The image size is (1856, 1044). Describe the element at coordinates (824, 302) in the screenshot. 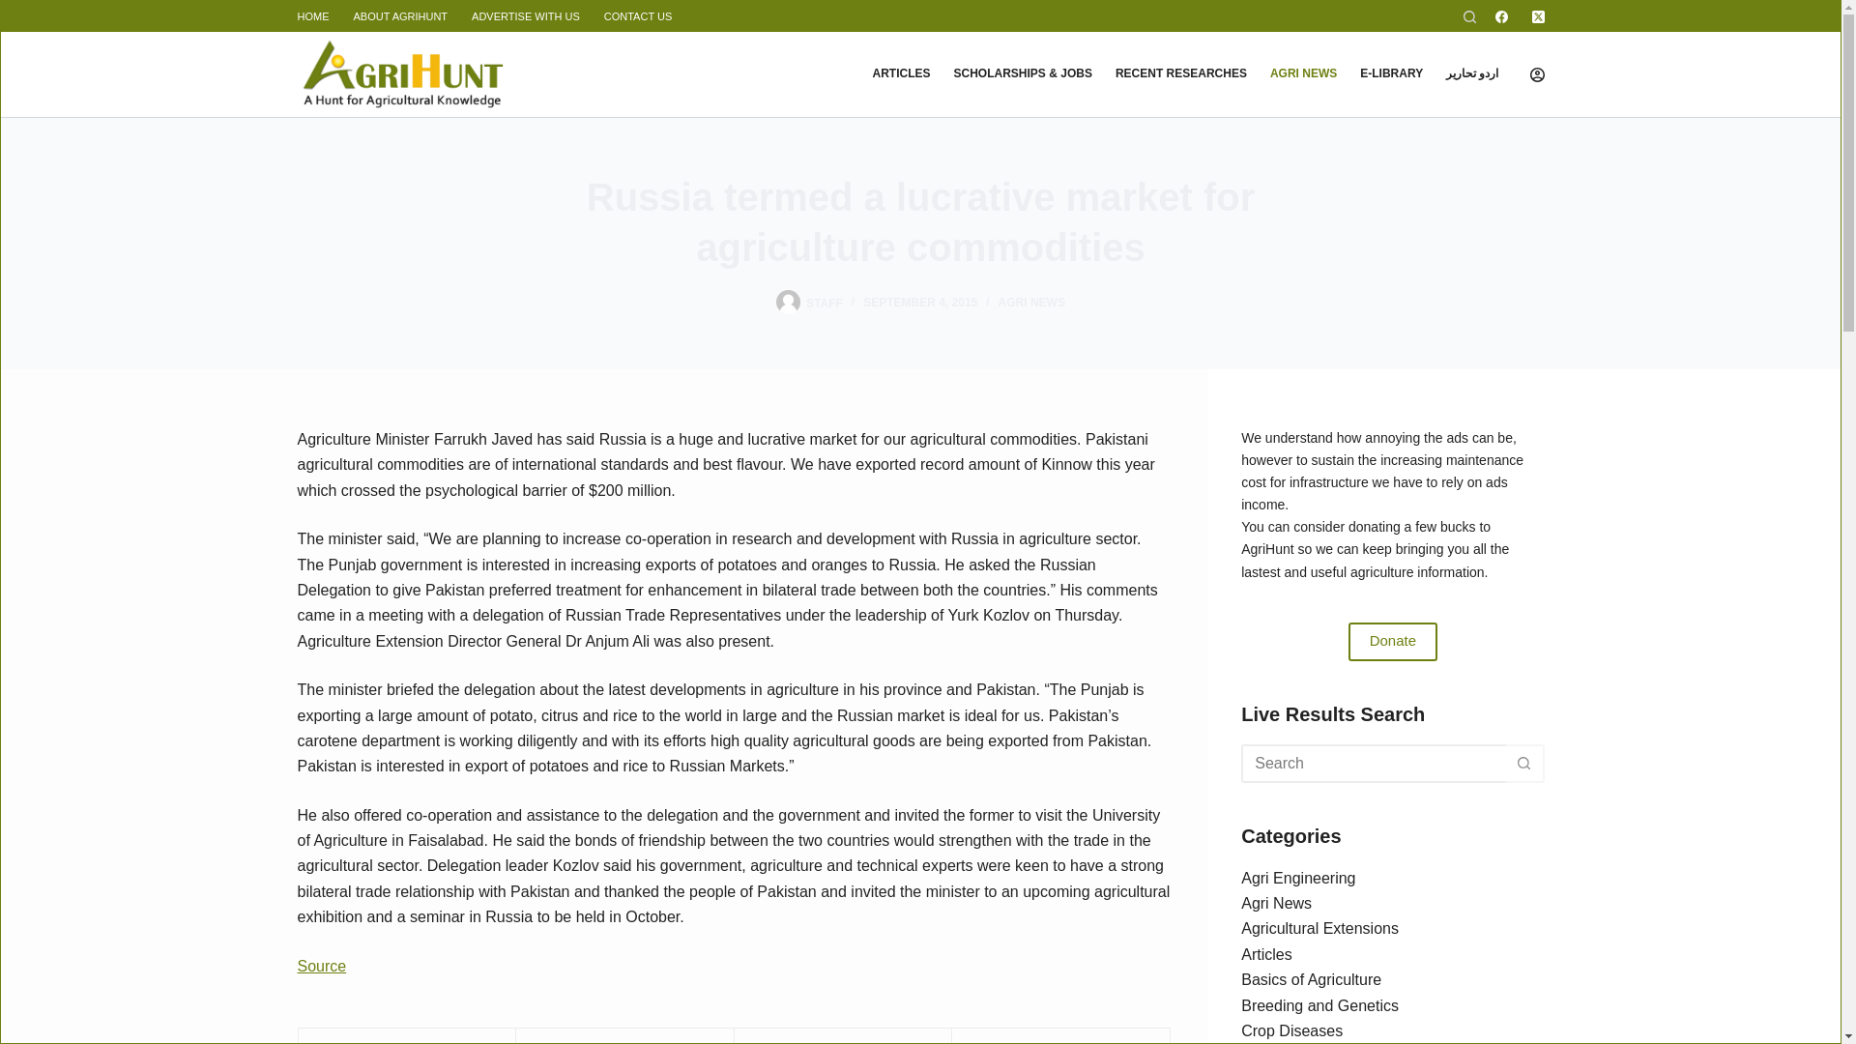

I see `STAFF` at that location.